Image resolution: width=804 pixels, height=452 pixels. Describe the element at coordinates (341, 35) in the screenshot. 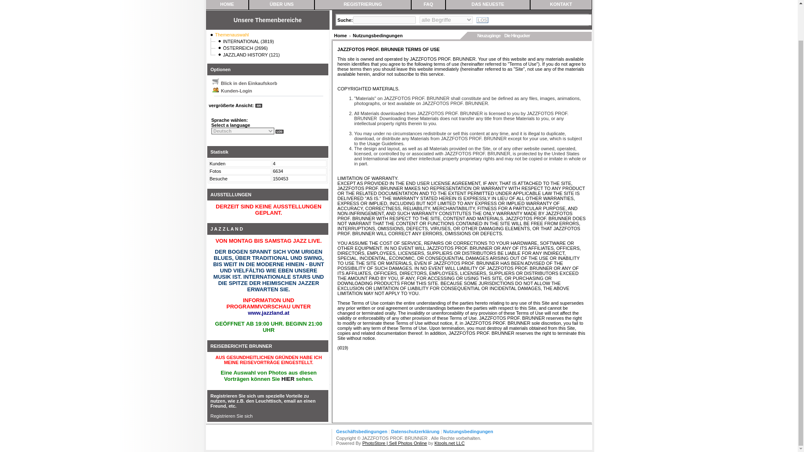

I see `Home` at that location.